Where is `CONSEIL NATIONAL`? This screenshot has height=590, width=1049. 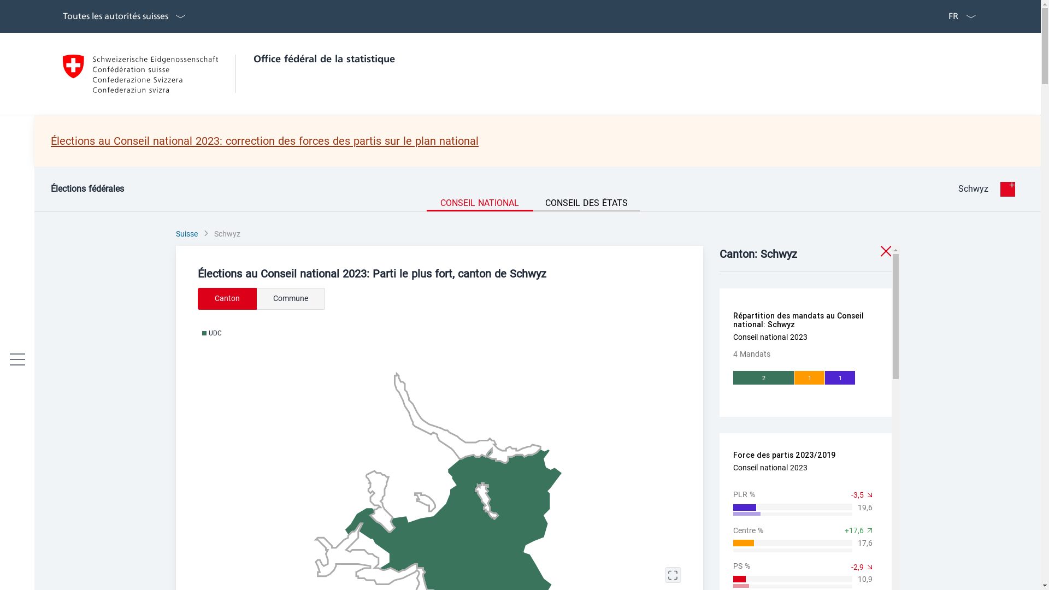
CONSEIL NATIONAL is located at coordinates (480, 204).